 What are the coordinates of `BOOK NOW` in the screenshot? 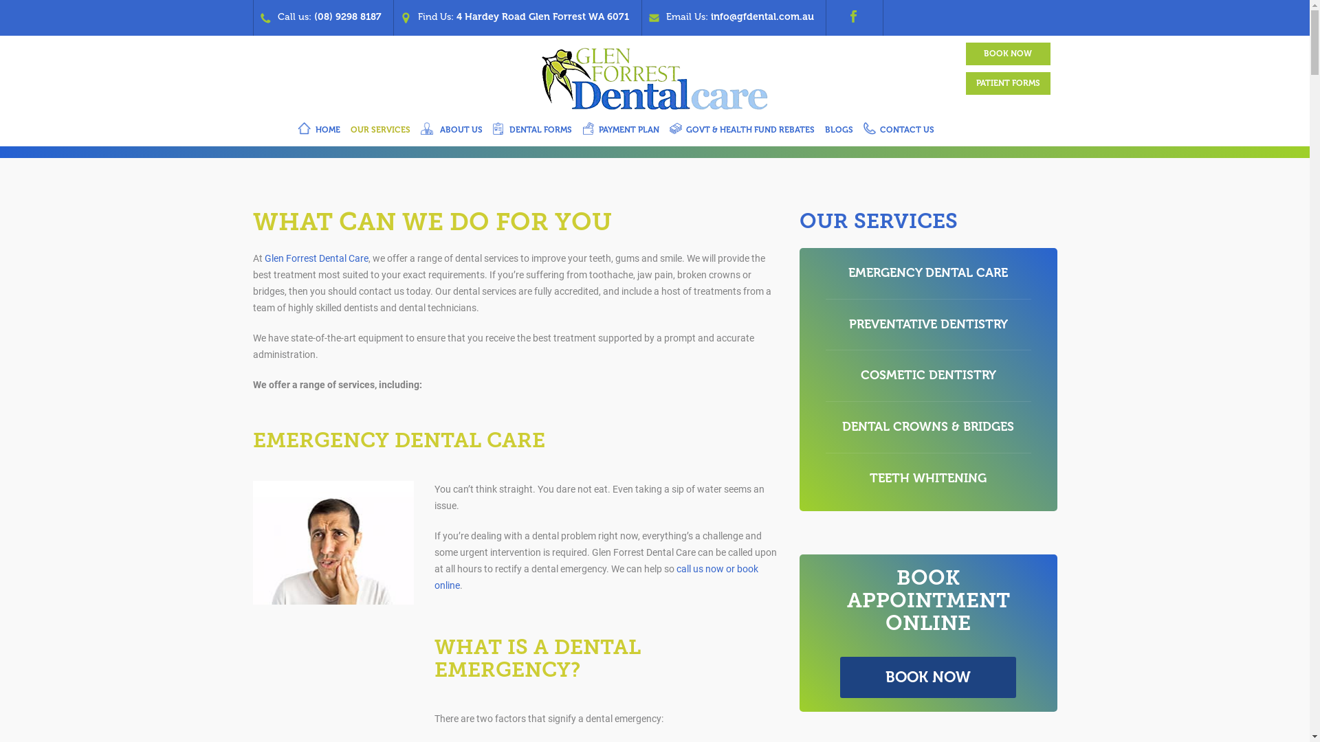 It's located at (928, 677).